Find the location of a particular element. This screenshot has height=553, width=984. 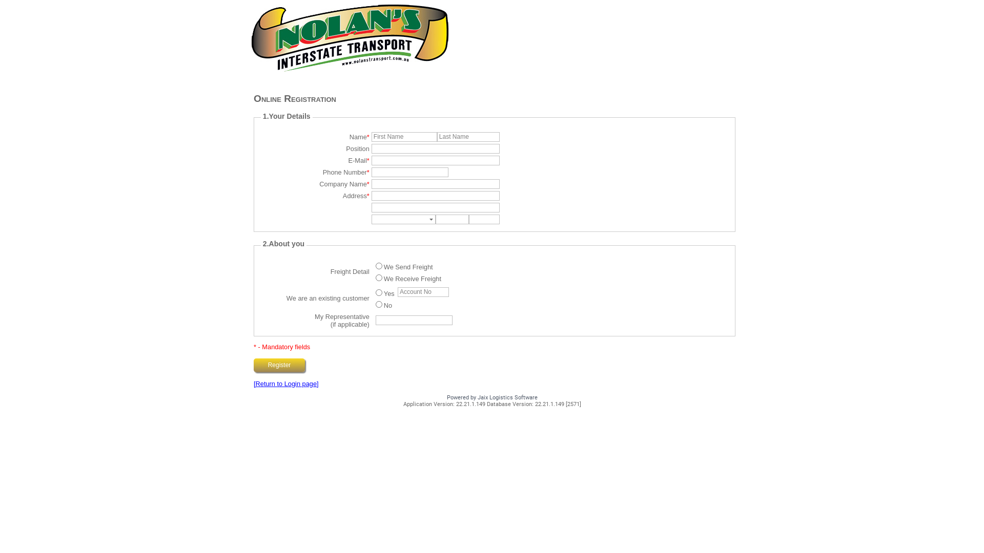

Your Sales Repren is located at coordinates (414, 320).